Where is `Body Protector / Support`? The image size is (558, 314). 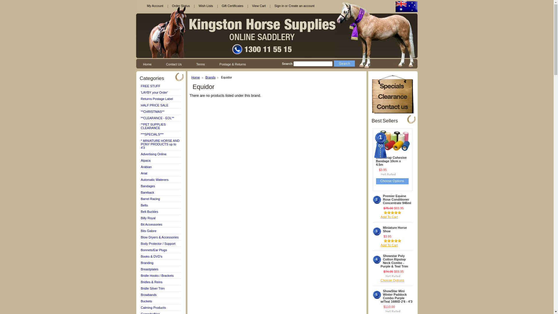
Body Protector / Support is located at coordinates (158, 244).